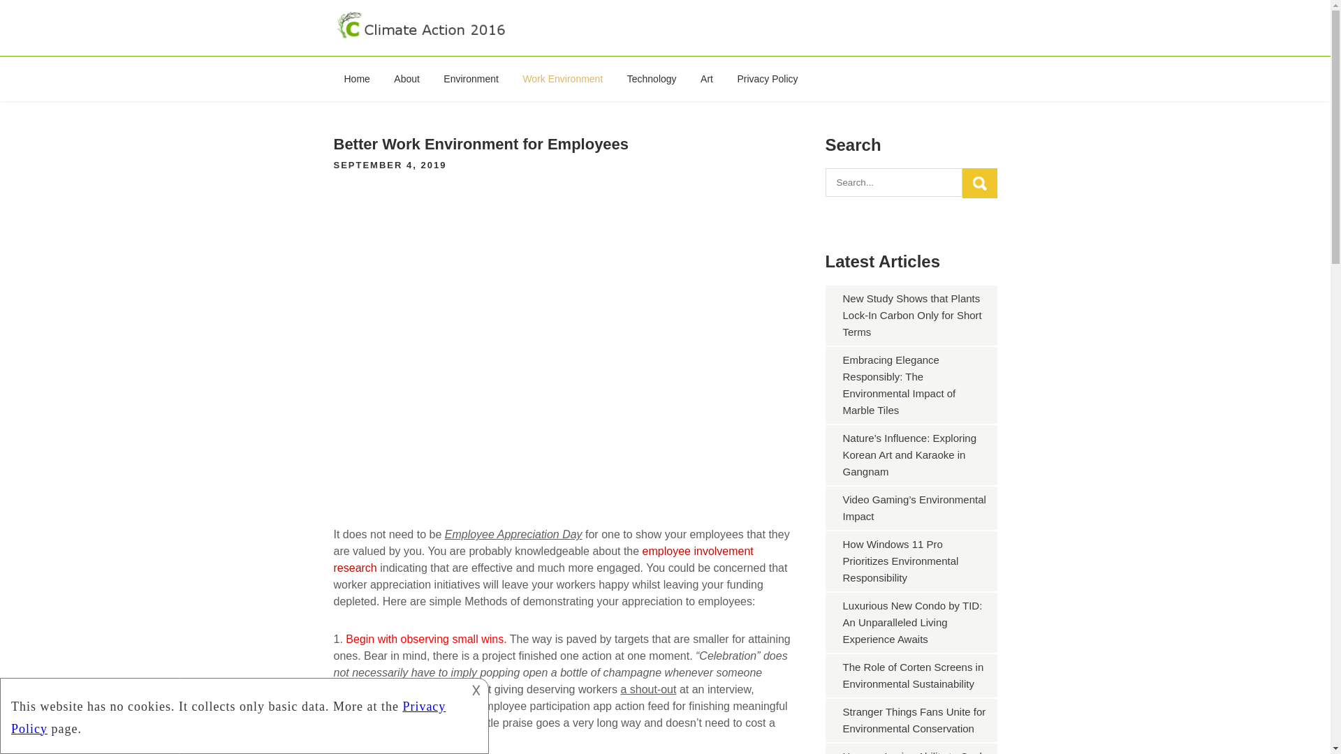 Image resolution: width=1341 pixels, height=754 pixels. I want to click on Home, so click(358, 78).